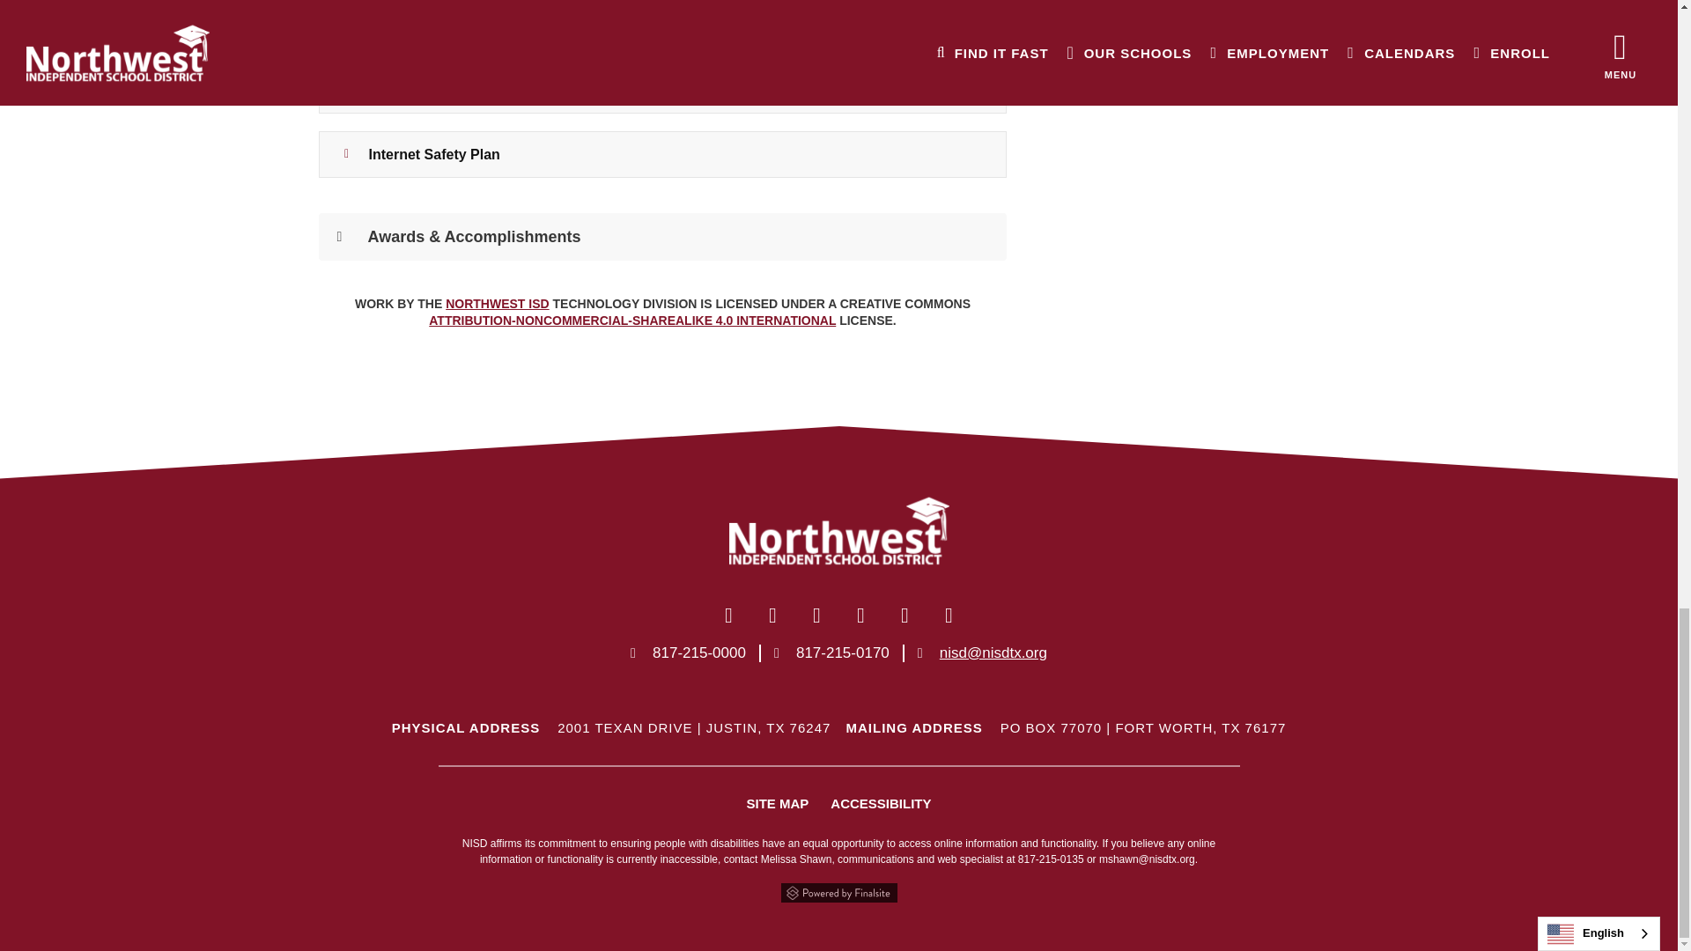 This screenshot has height=951, width=1691. What do you see at coordinates (632, 321) in the screenshot?
I see `Attribution-NonCommercial-ShareAlike 4.0 International` at bounding box center [632, 321].